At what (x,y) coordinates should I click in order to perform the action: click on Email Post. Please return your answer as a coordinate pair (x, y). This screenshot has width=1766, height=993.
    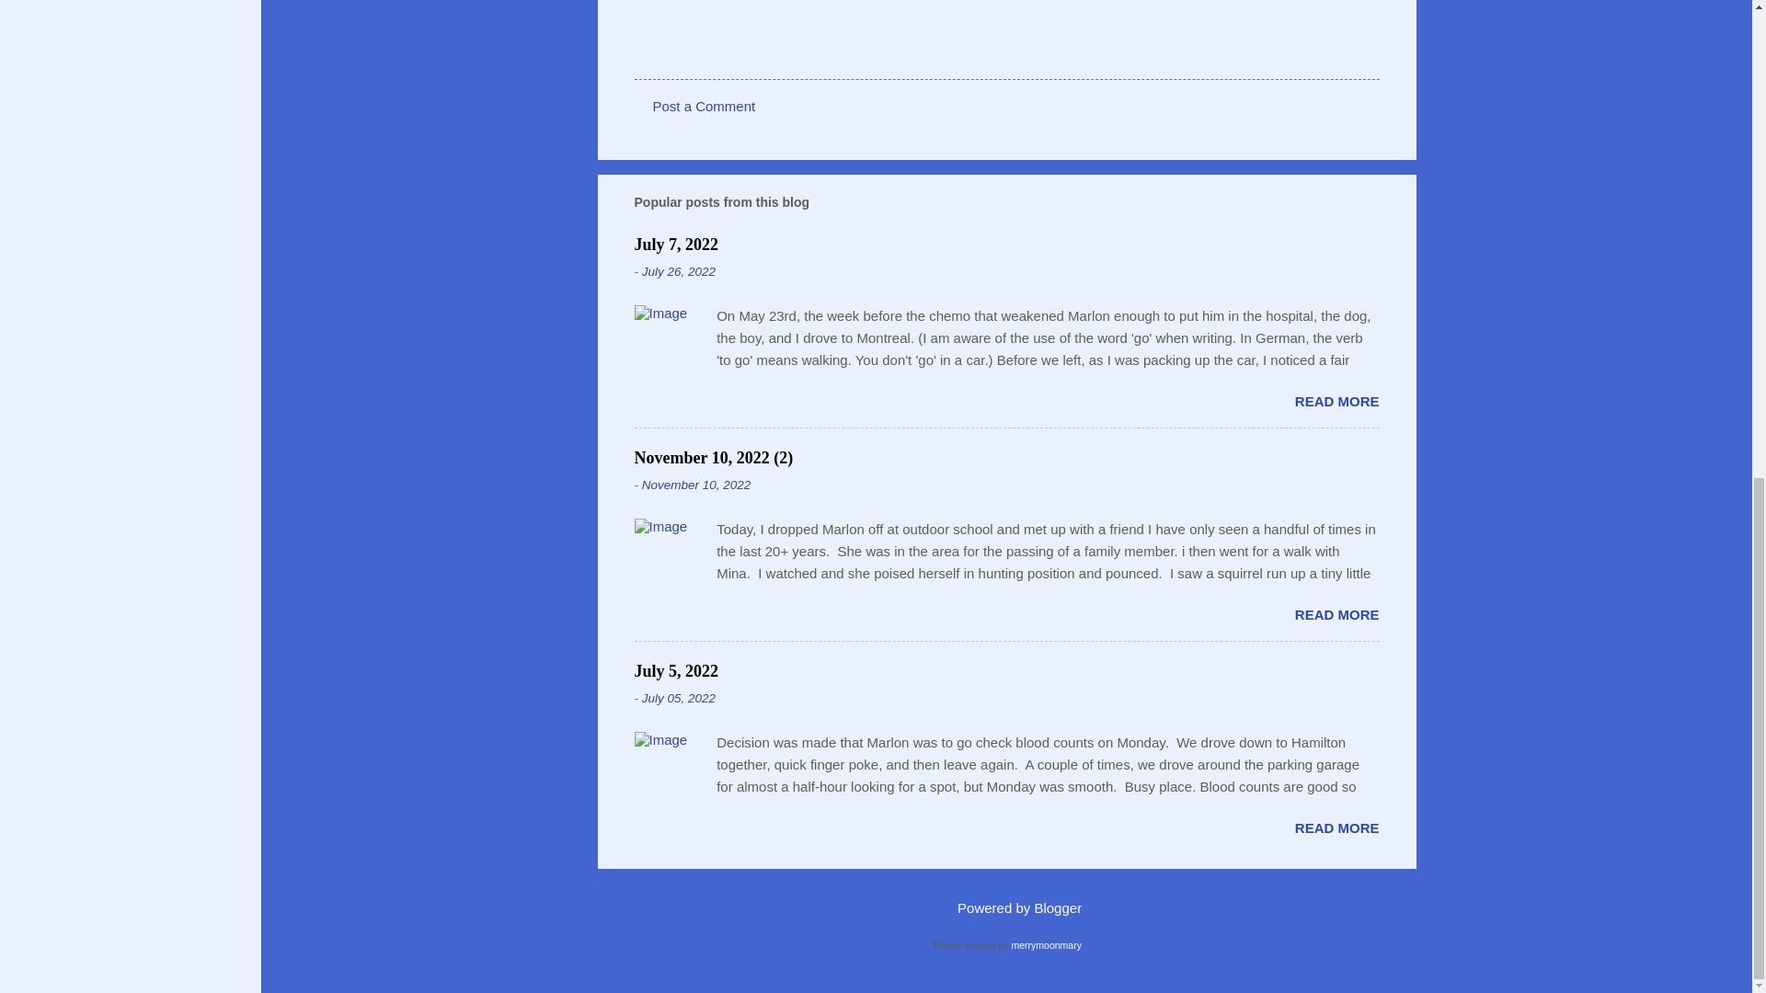
    Looking at the image, I should click on (682, 46).